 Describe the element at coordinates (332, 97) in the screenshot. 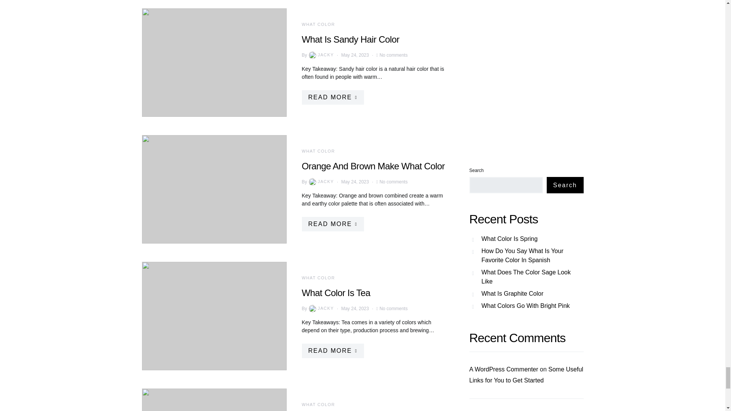

I see `READ MORE` at that location.